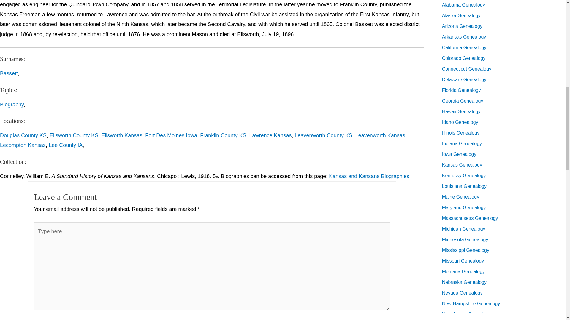 The height and width of the screenshot is (320, 570). What do you see at coordinates (463, 5) in the screenshot?
I see `Alabama Genealogy` at bounding box center [463, 5].